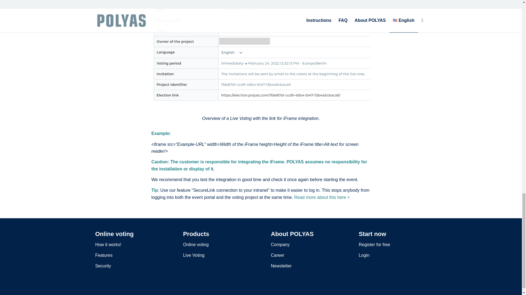 This screenshot has width=526, height=295. What do you see at coordinates (422, 294) in the screenshot?
I see `Youtube` at bounding box center [422, 294].